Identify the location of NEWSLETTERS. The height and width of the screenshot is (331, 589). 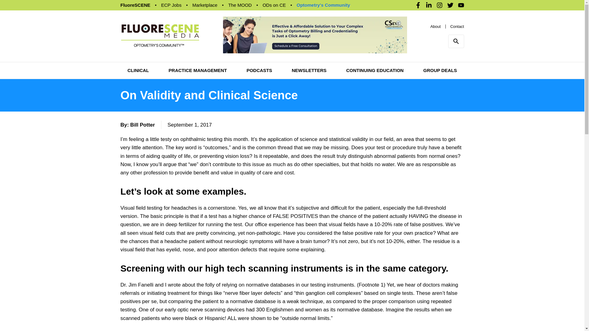
(309, 70).